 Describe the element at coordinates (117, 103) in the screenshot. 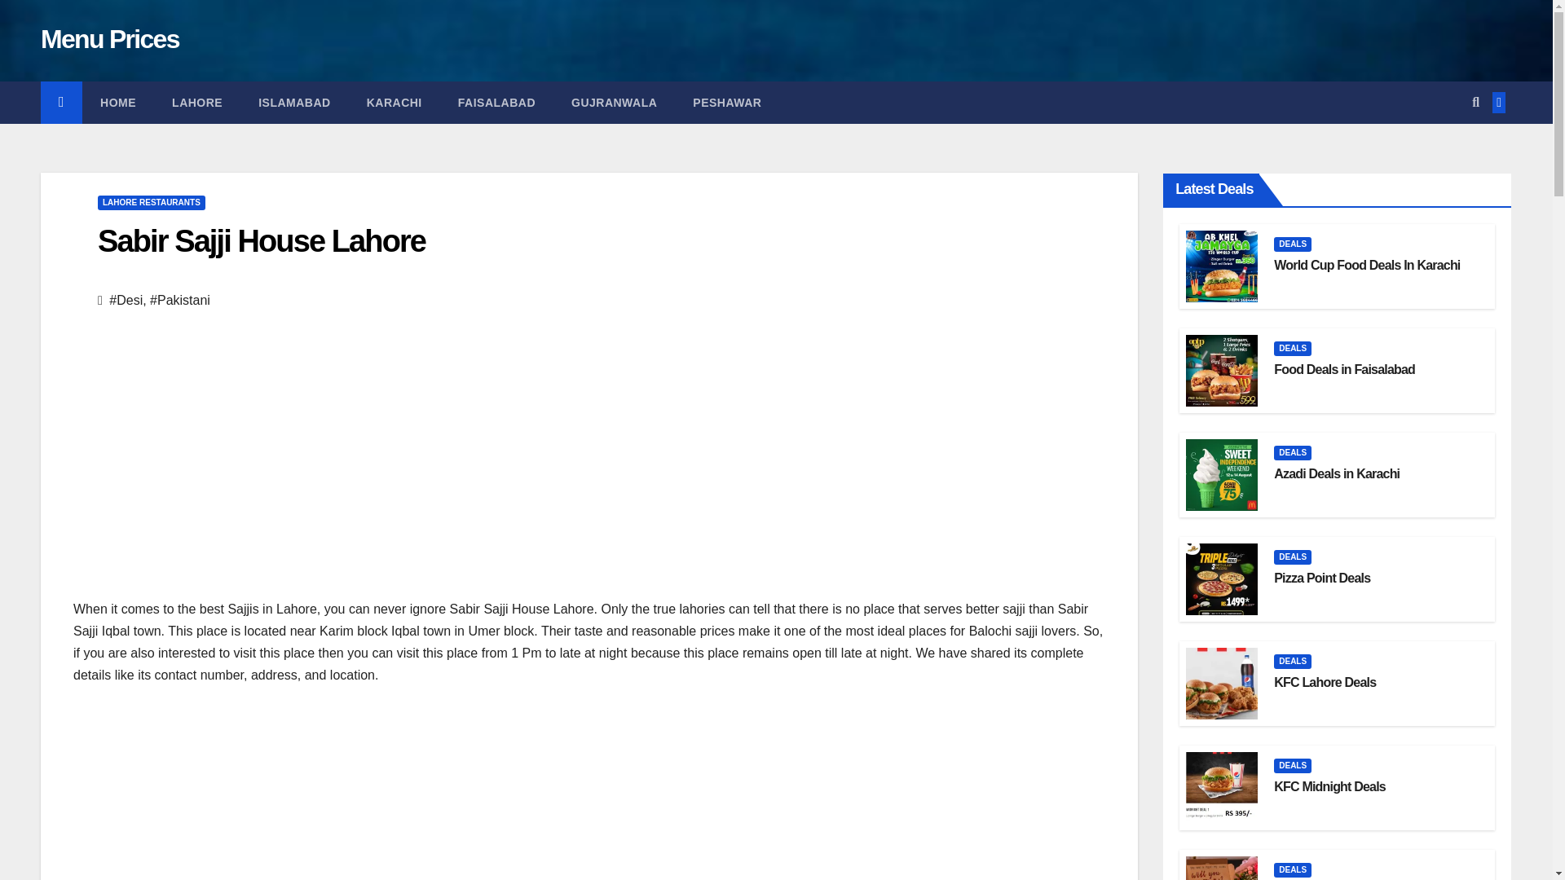

I see `Home` at that location.